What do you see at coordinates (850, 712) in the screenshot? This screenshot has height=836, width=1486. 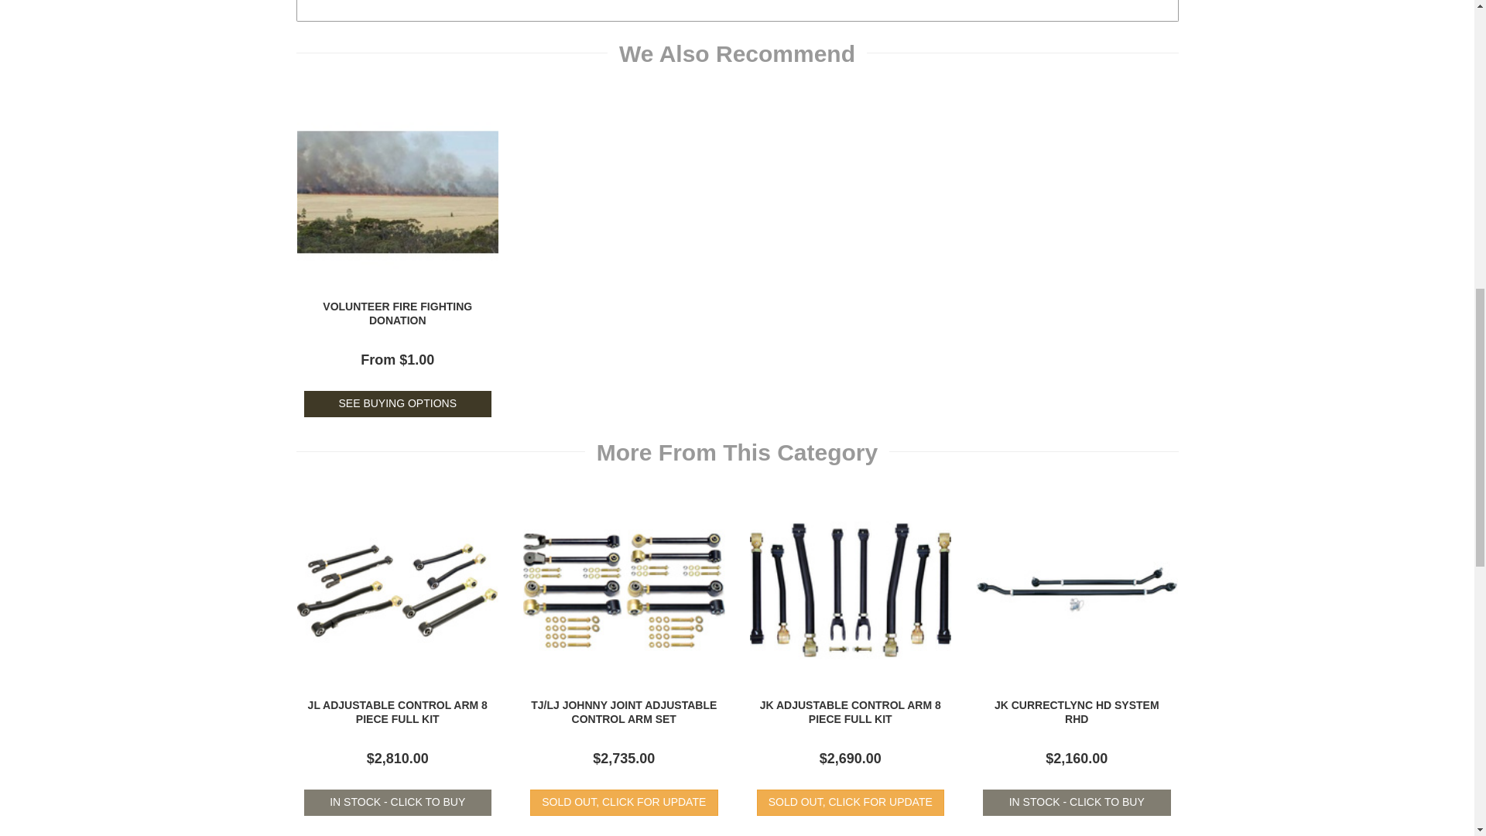 I see `JK Adjustable Control Arm 8 piece full kit` at bounding box center [850, 712].